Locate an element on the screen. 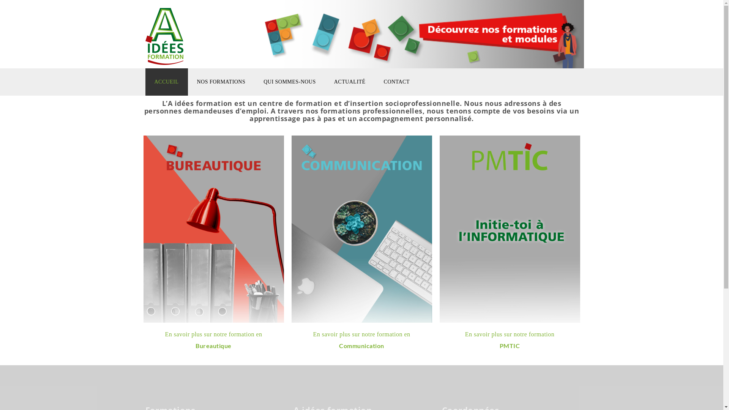 This screenshot has width=729, height=410. NOS FORMATIONS is located at coordinates (221, 82).